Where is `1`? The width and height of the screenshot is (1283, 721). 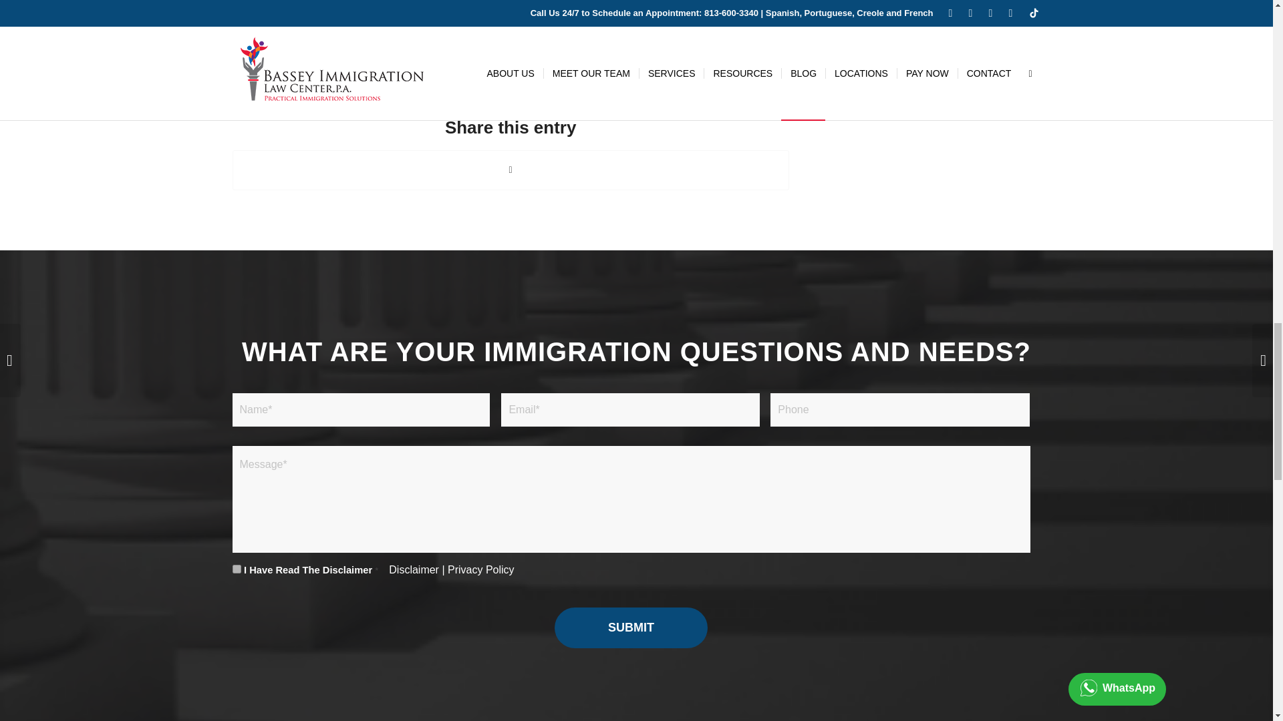 1 is located at coordinates (237, 569).